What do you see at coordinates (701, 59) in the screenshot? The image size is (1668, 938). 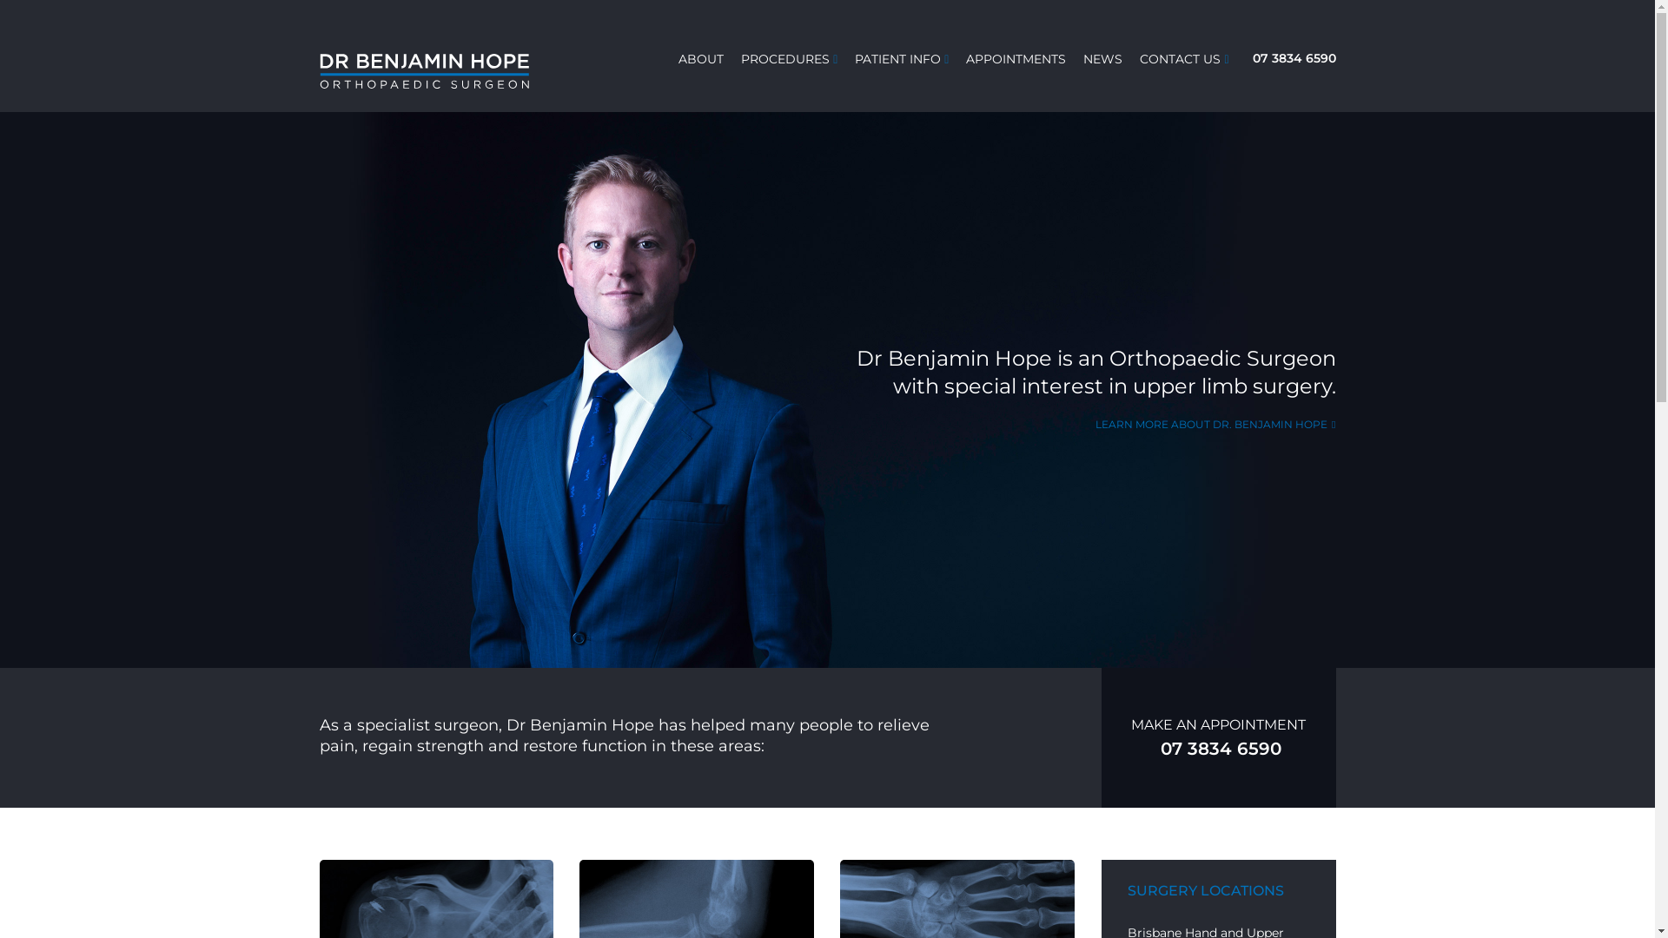 I see `ABOUT` at bounding box center [701, 59].